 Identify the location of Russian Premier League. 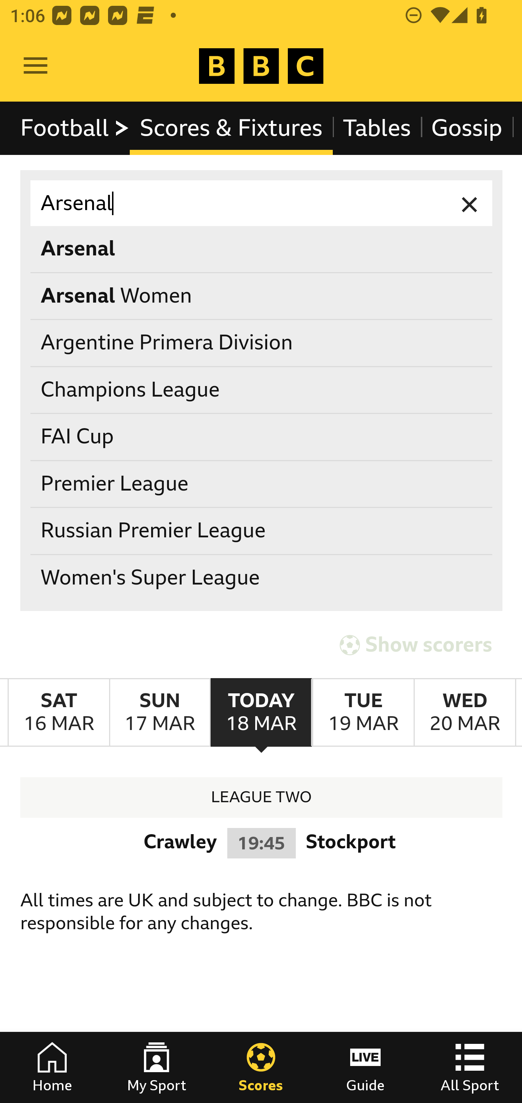
(262, 532).